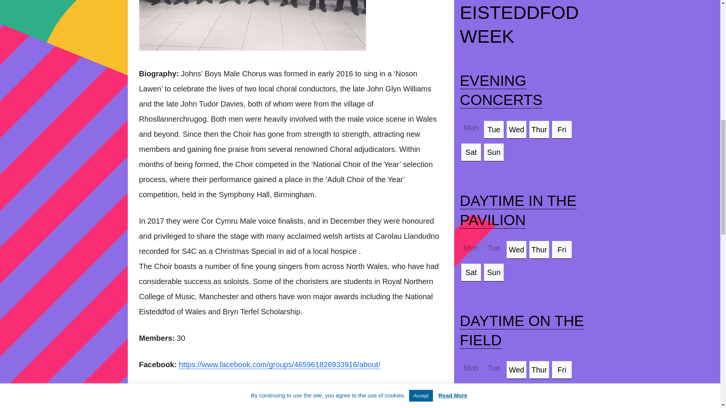  What do you see at coordinates (494, 129) in the screenshot?
I see `Tuesday Evening` at bounding box center [494, 129].